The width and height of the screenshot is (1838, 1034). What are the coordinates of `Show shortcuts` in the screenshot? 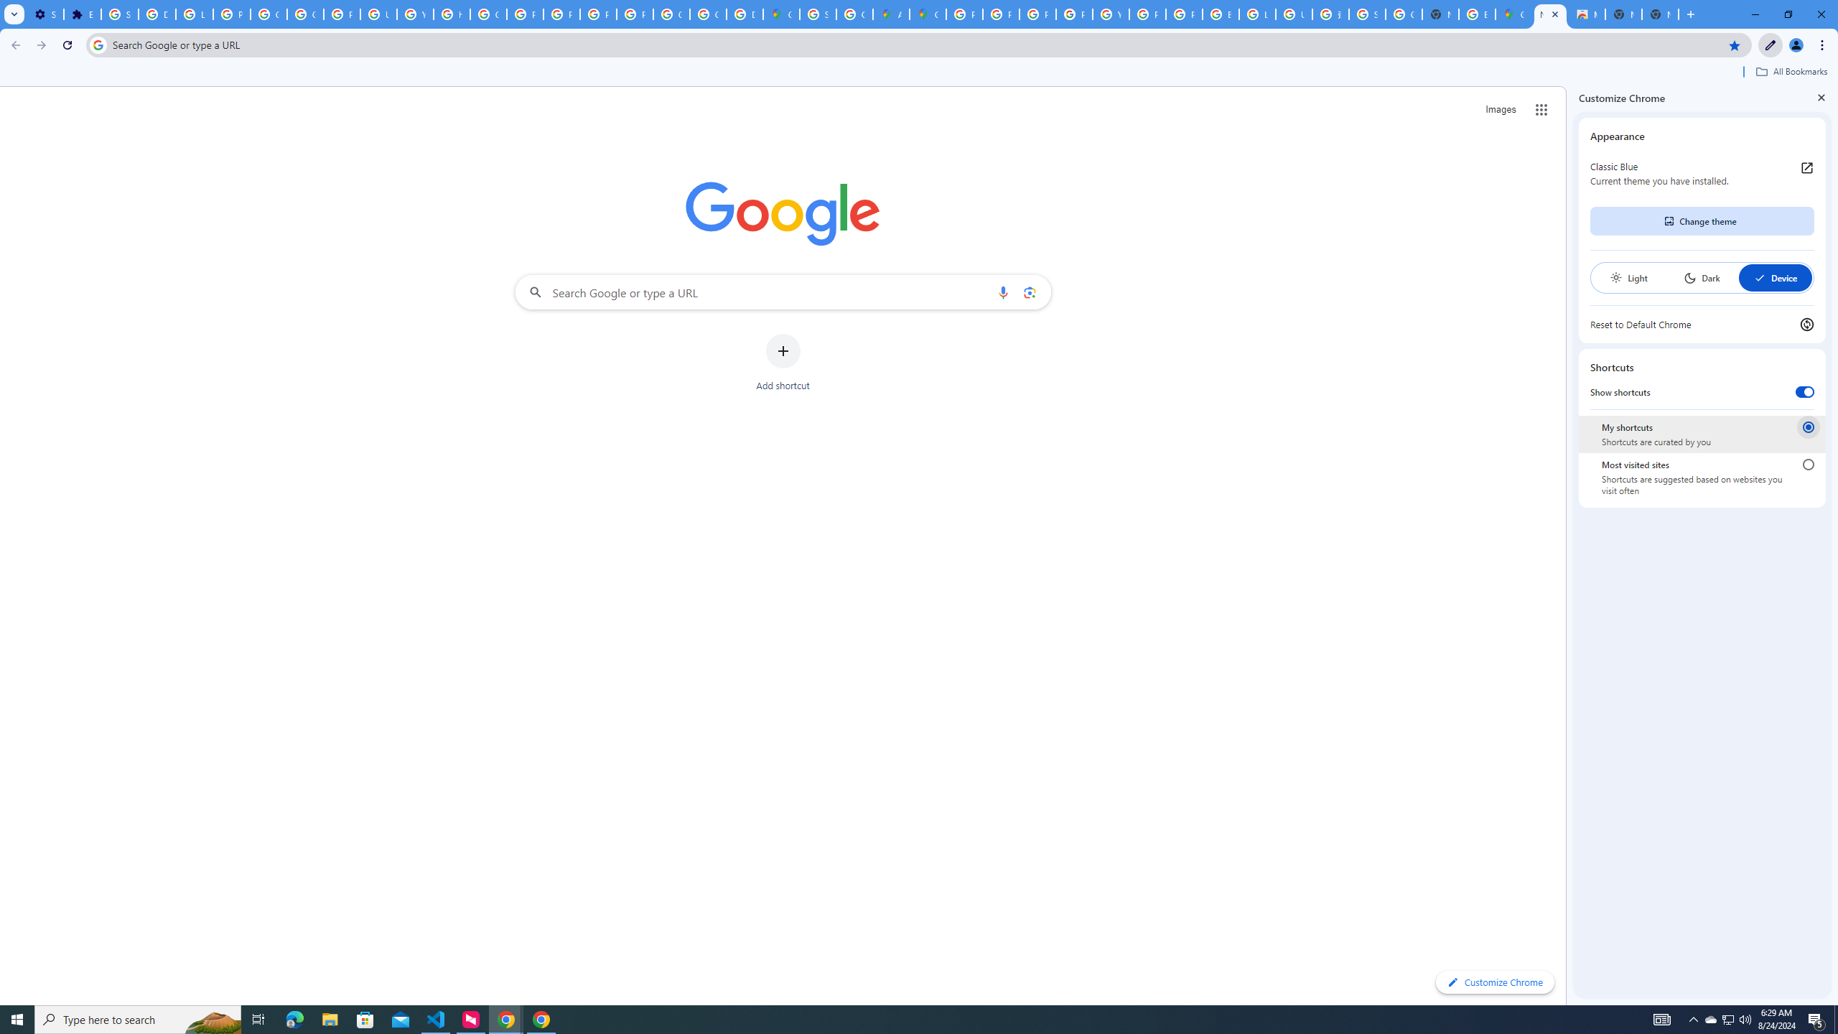 It's located at (1805, 392).